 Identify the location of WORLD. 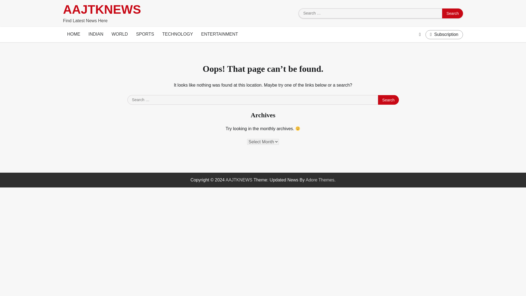
(119, 35).